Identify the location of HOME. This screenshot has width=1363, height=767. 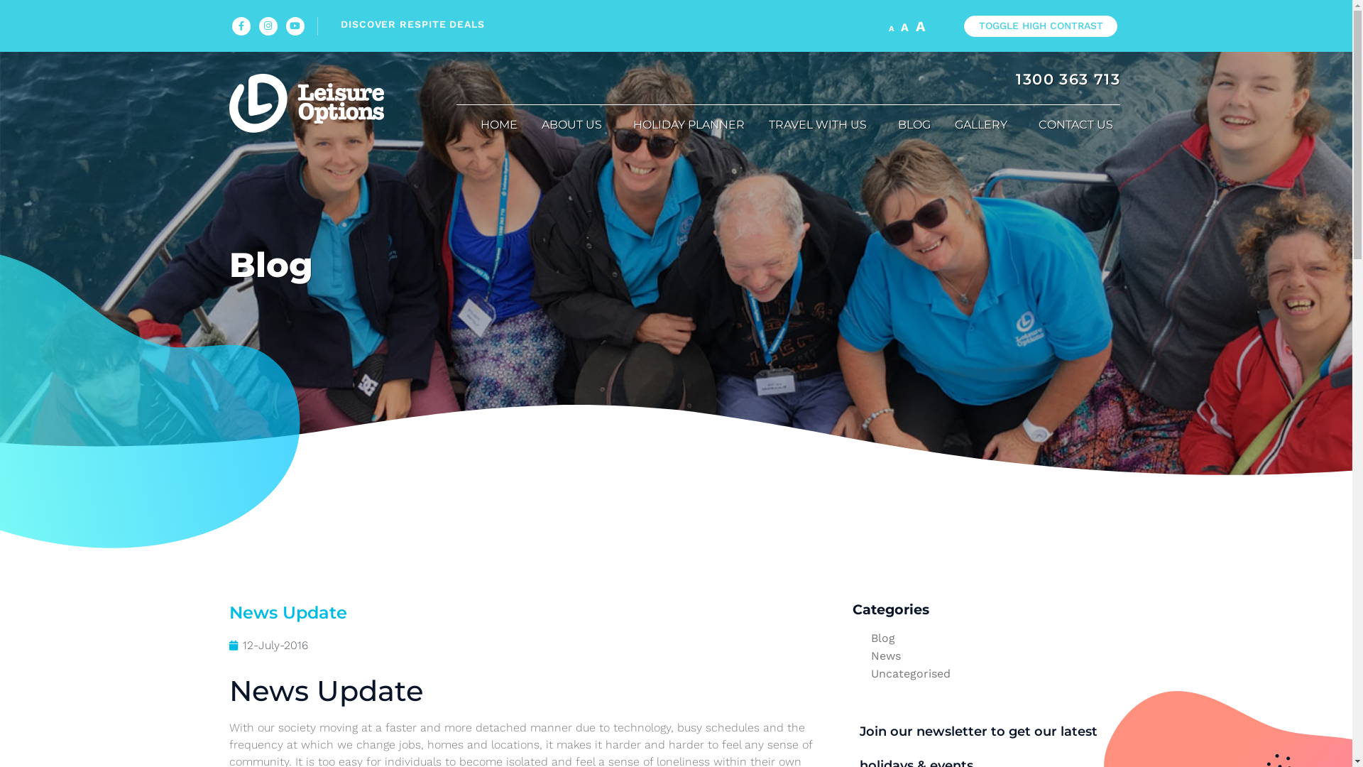
(499, 125).